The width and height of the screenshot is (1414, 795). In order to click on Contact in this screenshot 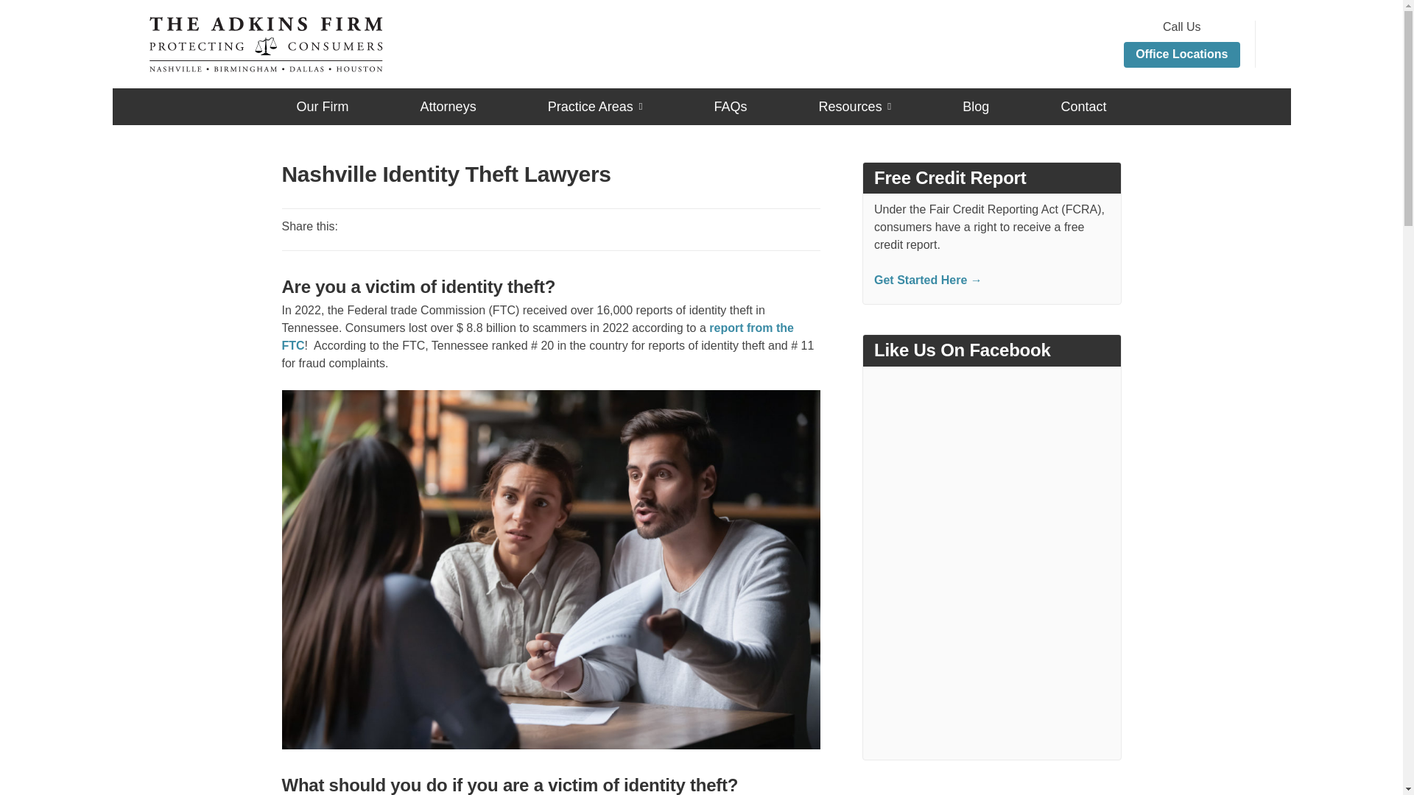, I will do `click(1083, 106)`.